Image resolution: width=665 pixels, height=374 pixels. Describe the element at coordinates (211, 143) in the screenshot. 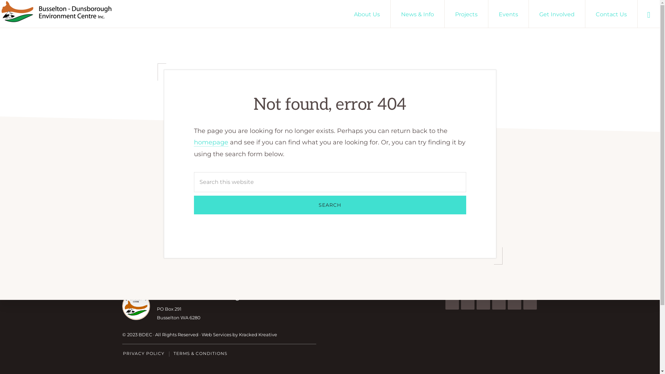

I see `homepage` at that location.